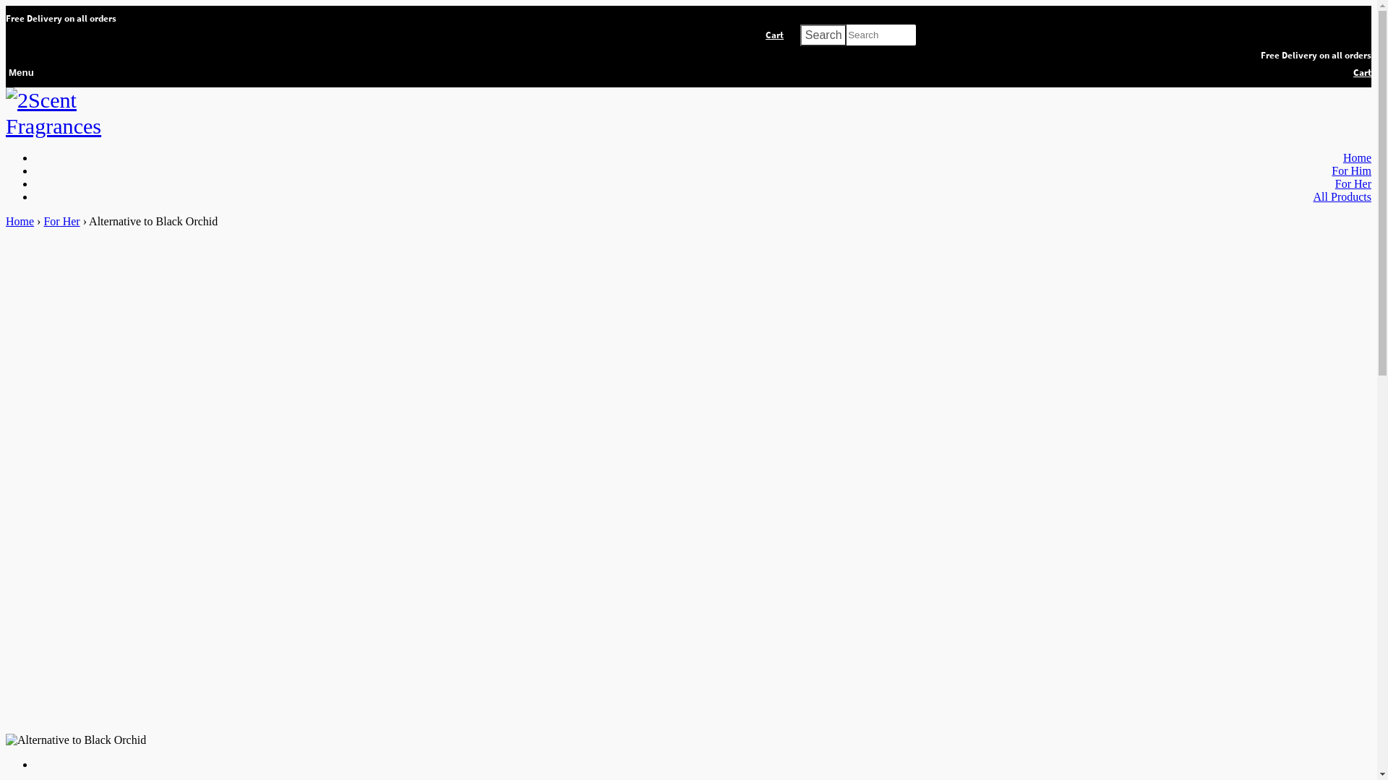  Describe the element at coordinates (1353, 183) in the screenshot. I see `For Her` at that location.